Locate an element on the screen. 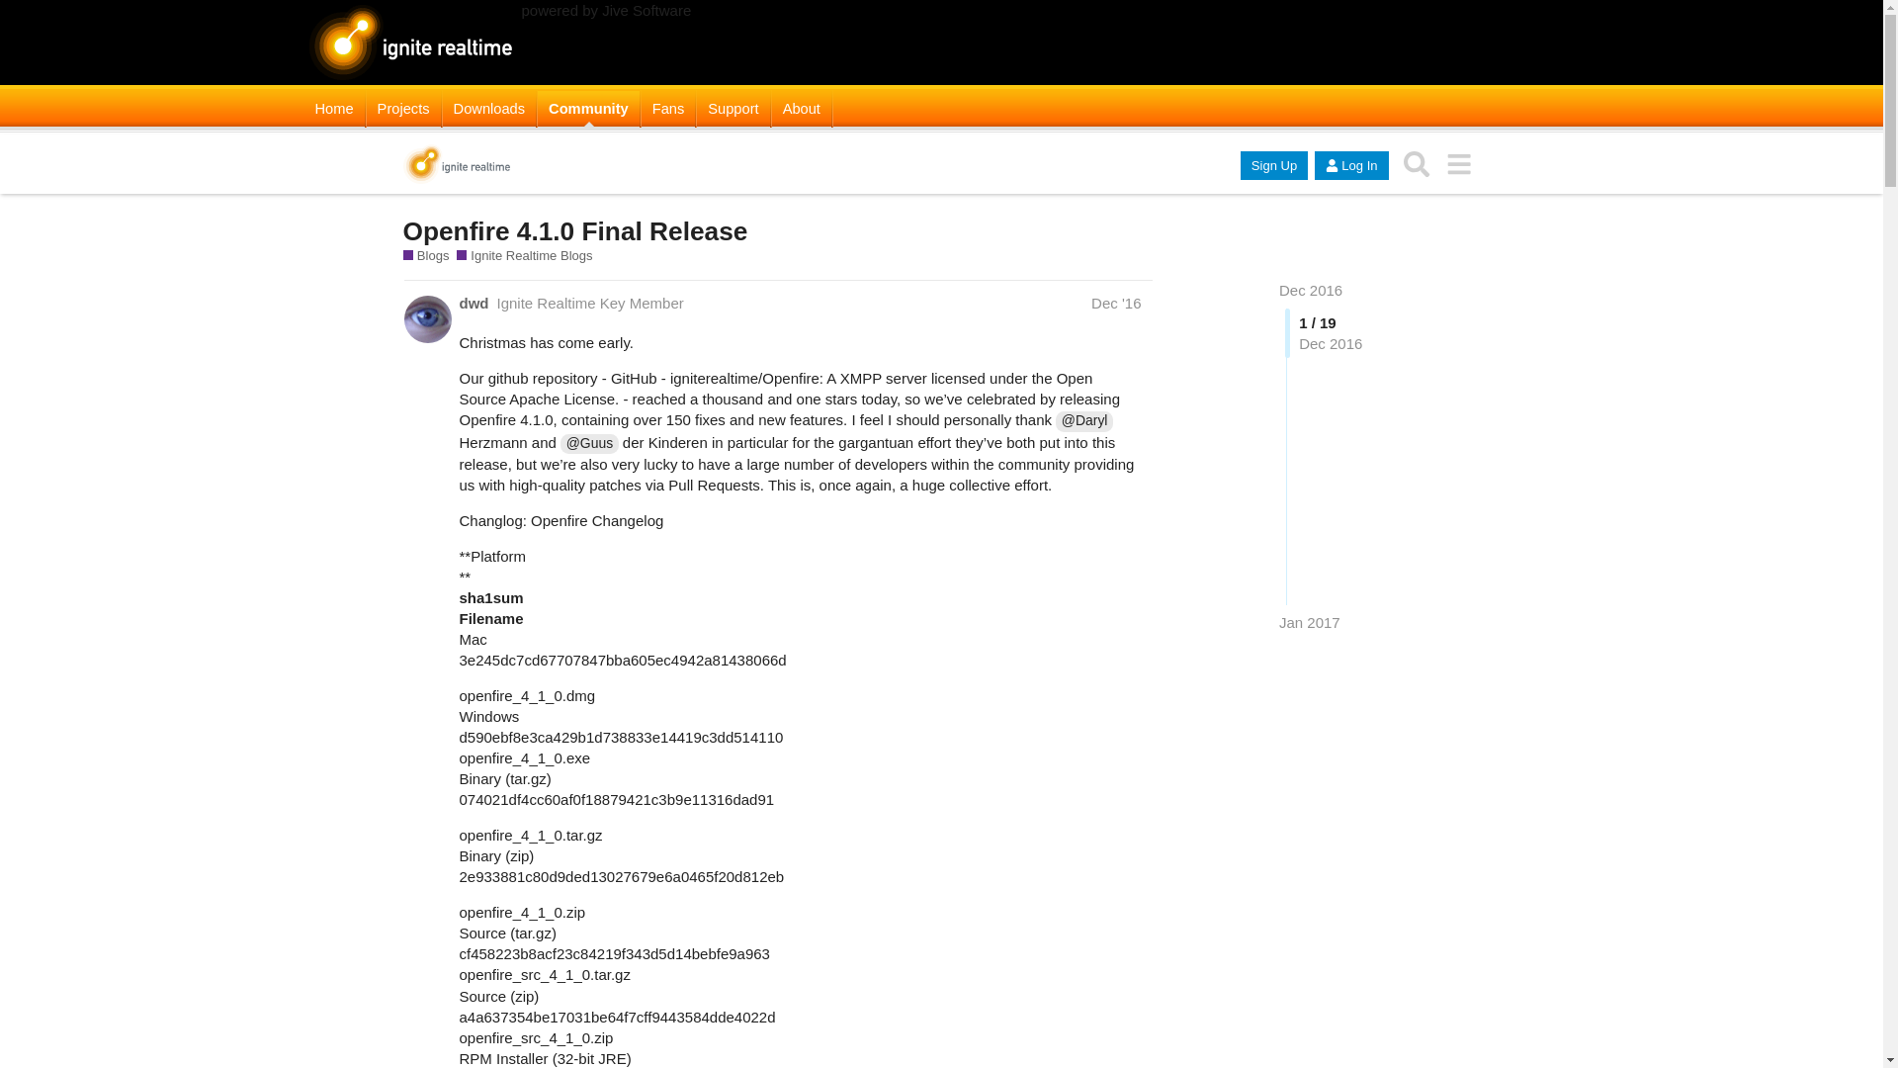  Jan 2017 is located at coordinates (1309, 622).